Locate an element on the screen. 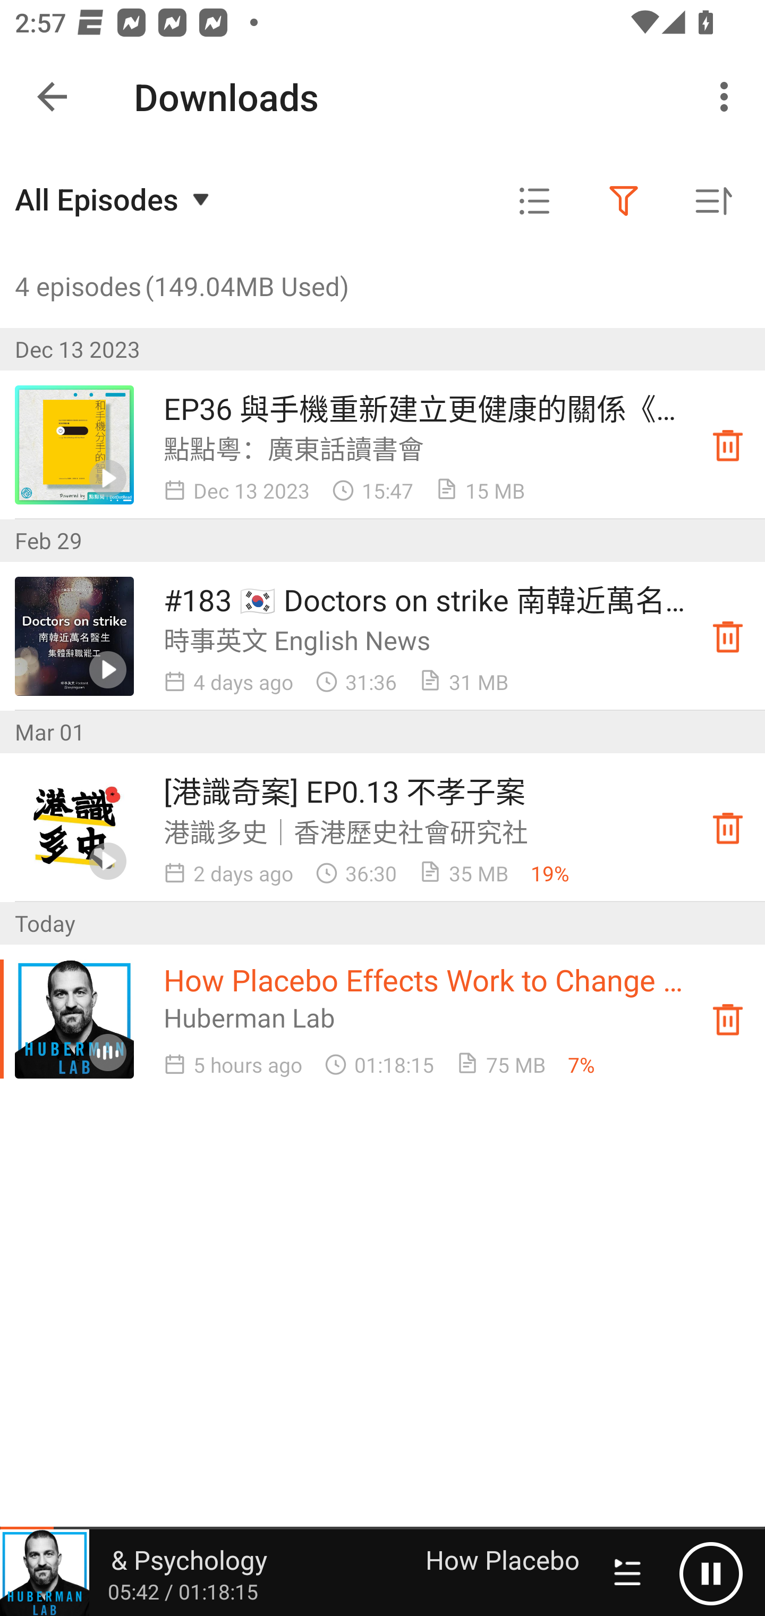   Sorted by oldest first is located at coordinates (713, 201).